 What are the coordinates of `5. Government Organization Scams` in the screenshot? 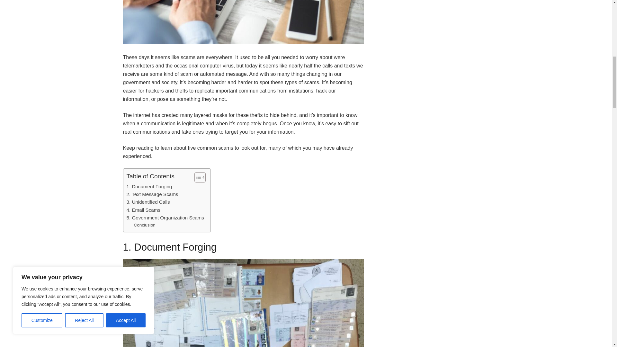 It's located at (165, 218).